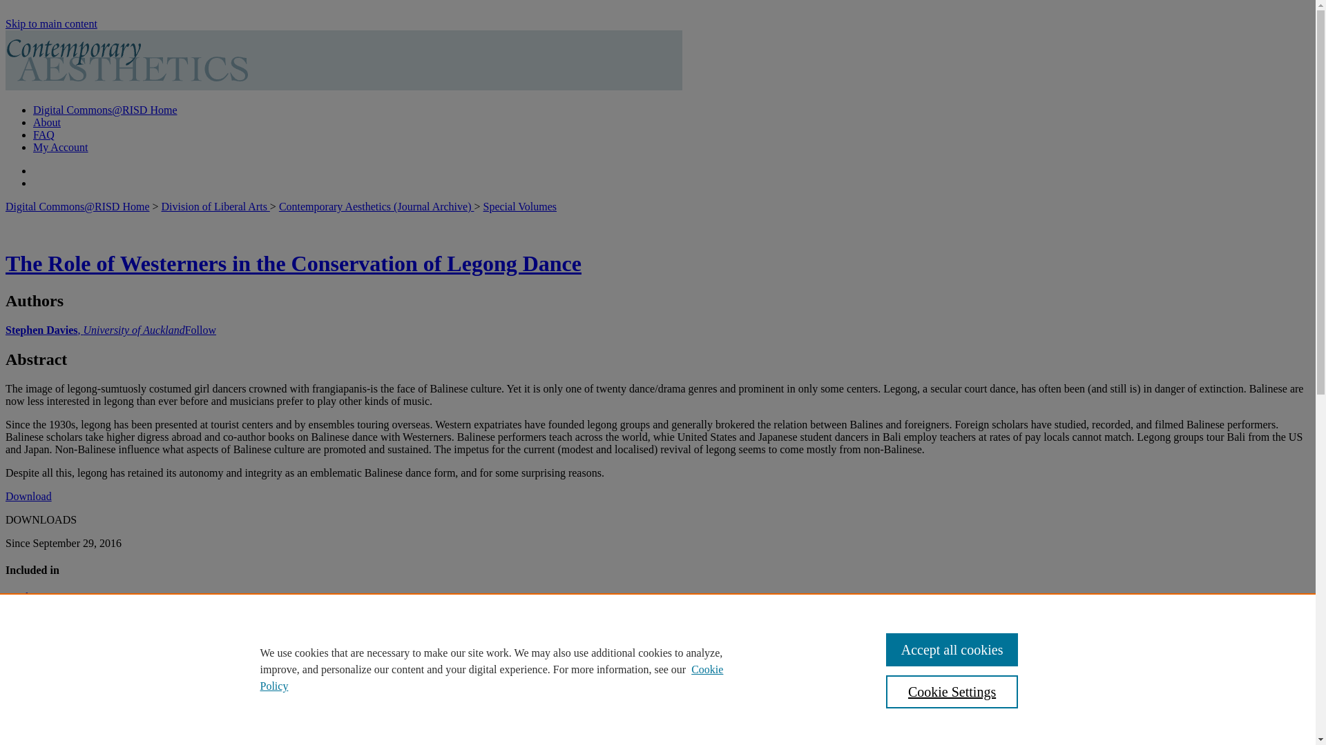 The width and height of the screenshot is (1326, 745). I want to click on LinkedIn, so click(35, 657).